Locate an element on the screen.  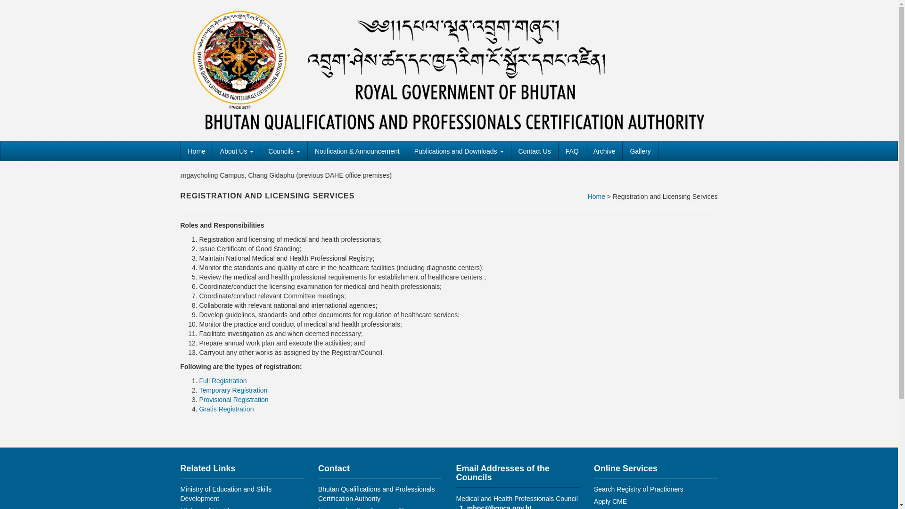
FAQ is located at coordinates (572, 151).